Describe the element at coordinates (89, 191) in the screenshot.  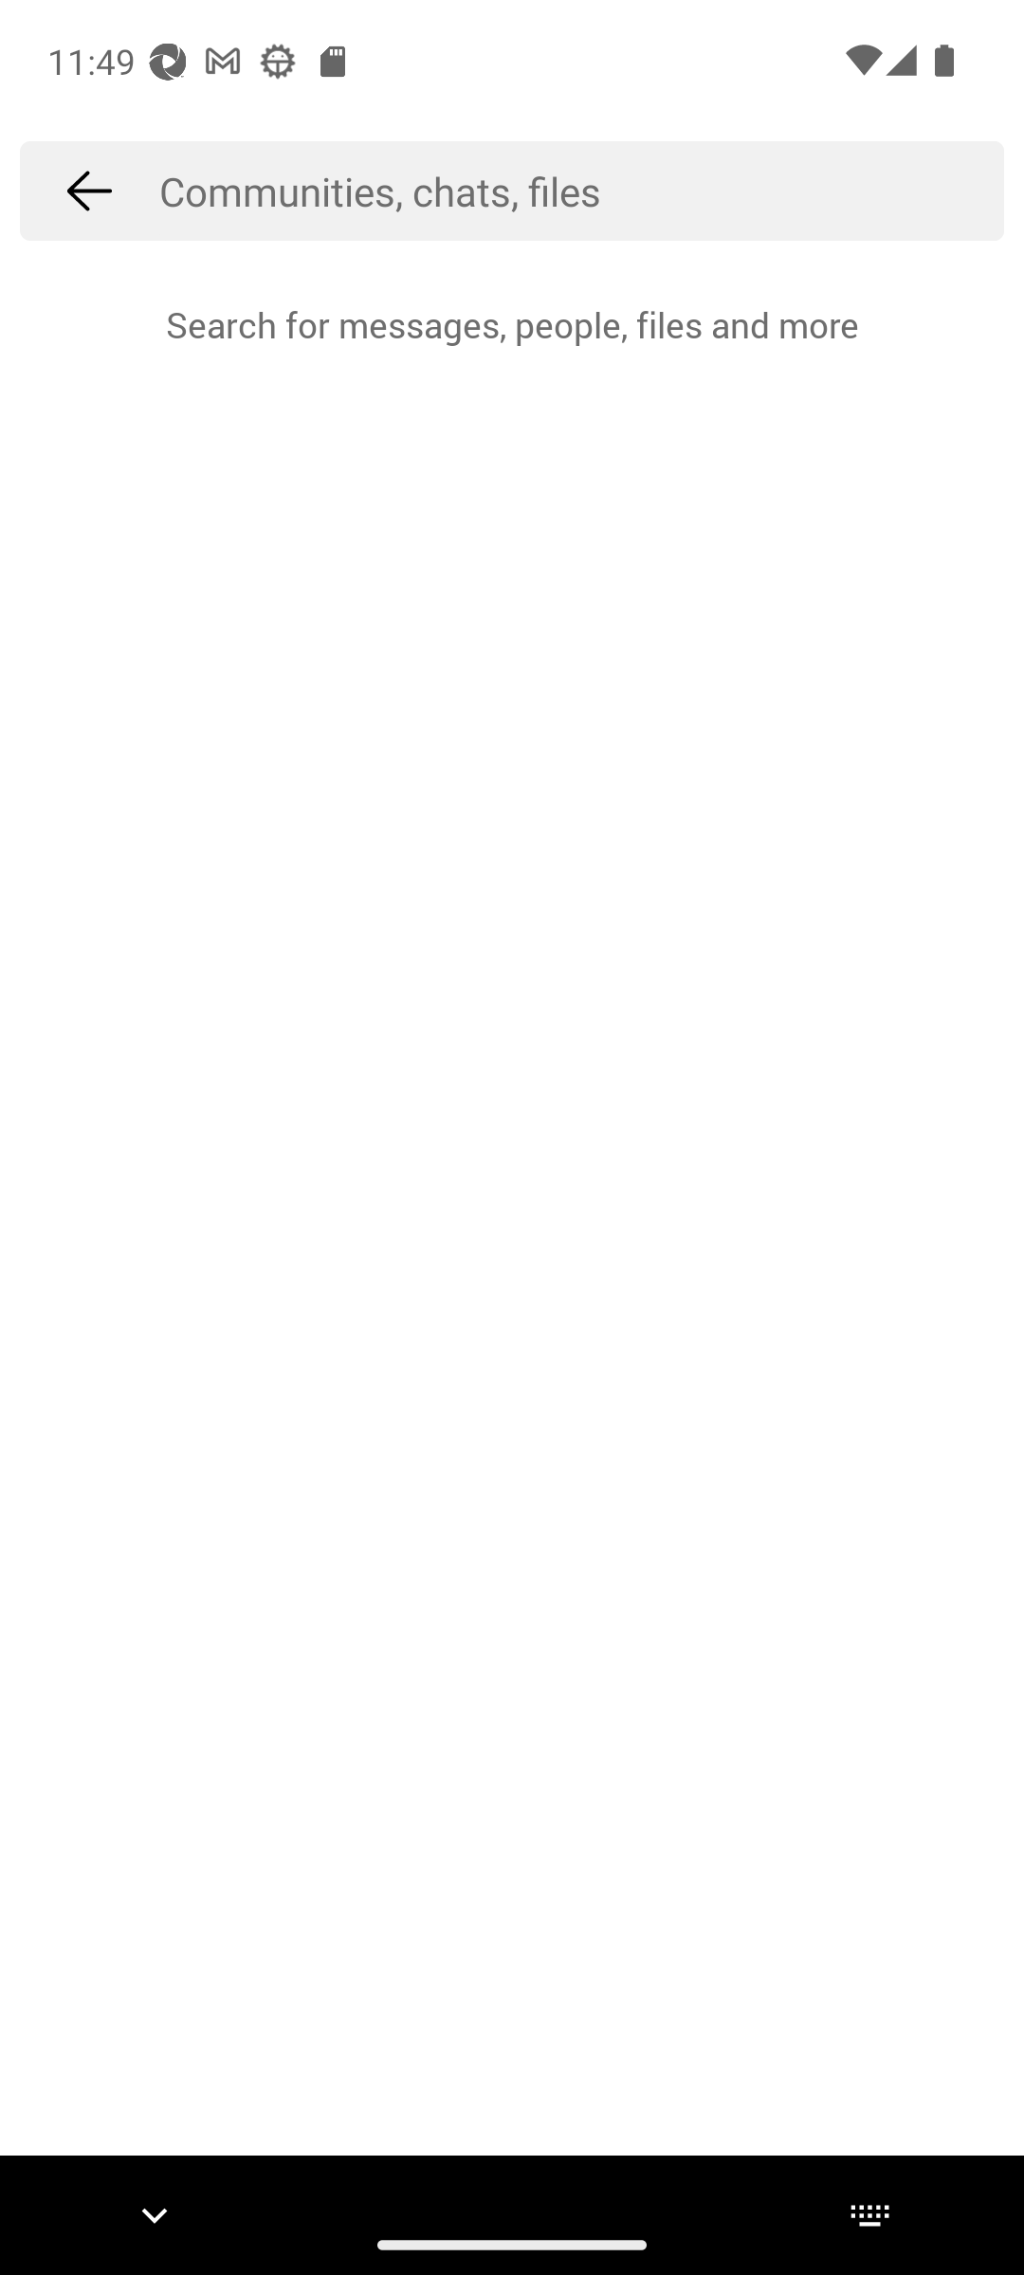
I see `Back` at that location.